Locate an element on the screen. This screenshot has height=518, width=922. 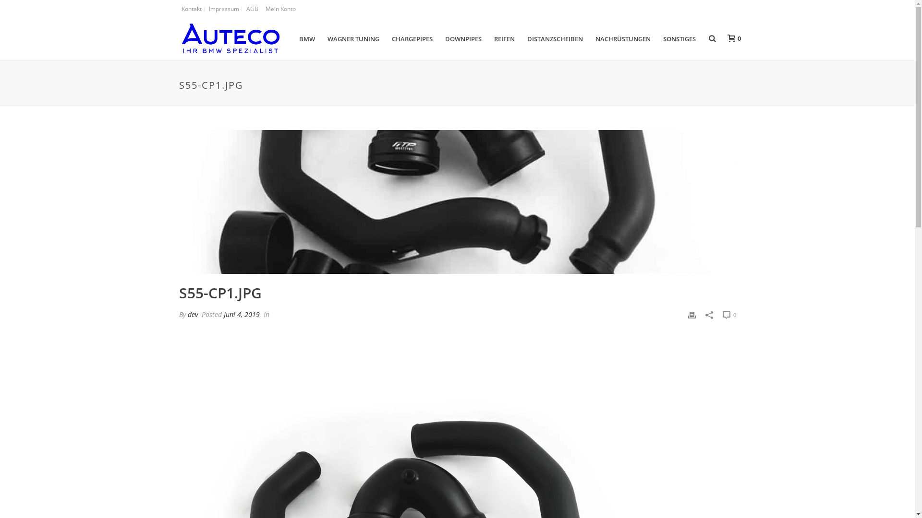
dev is located at coordinates (192, 315).